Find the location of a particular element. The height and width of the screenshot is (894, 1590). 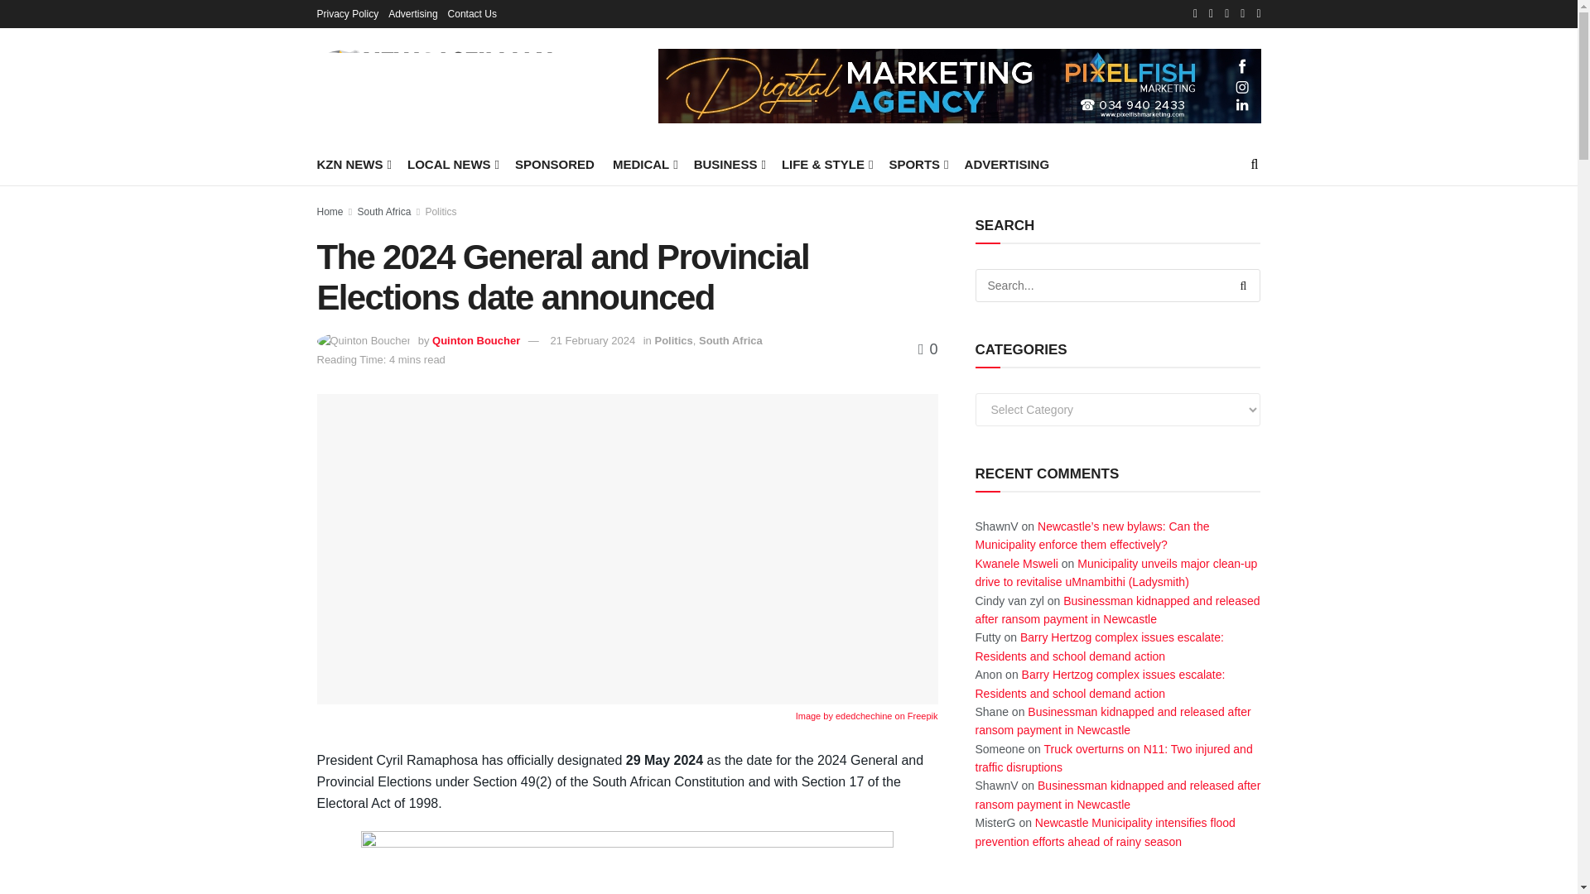

KZN NEWS is located at coordinates (352, 164).